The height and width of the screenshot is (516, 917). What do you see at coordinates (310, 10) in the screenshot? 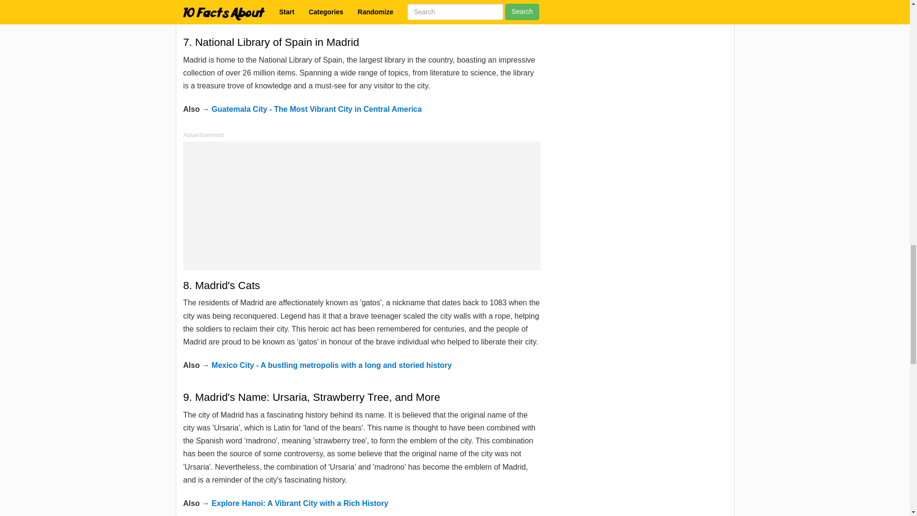
I see `Dublin is Most Expensive City in Europe, 58th in World` at bounding box center [310, 10].